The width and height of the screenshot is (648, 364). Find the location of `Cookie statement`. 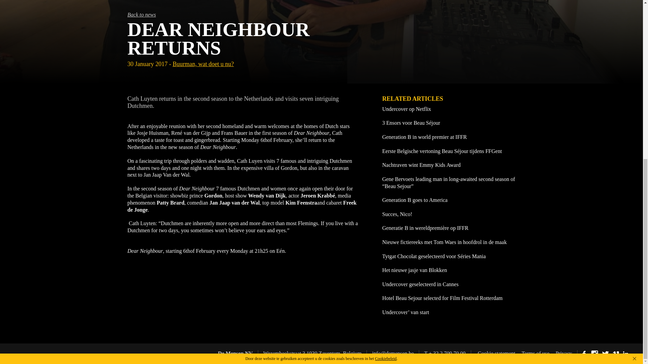

Cookie statement is located at coordinates (497, 353).